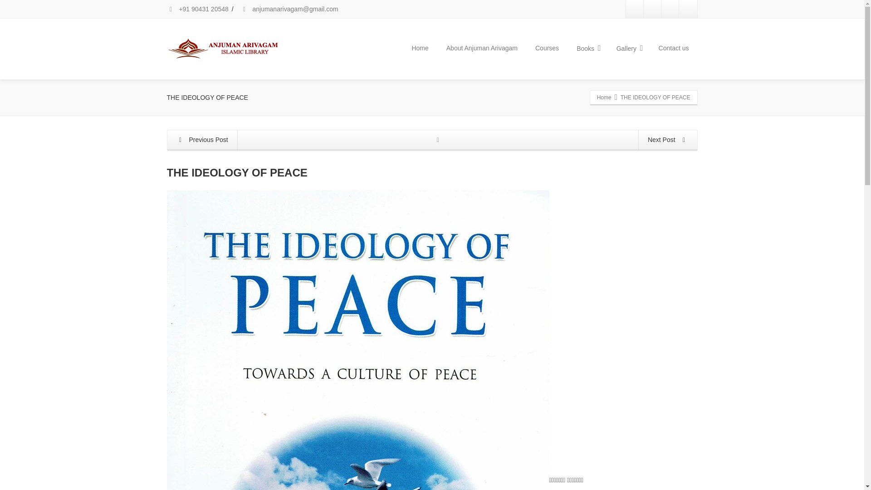 The height and width of the screenshot is (490, 871). What do you see at coordinates (420, 48) in the screenshot?
I see `Home` at bounding box center [420, 48].